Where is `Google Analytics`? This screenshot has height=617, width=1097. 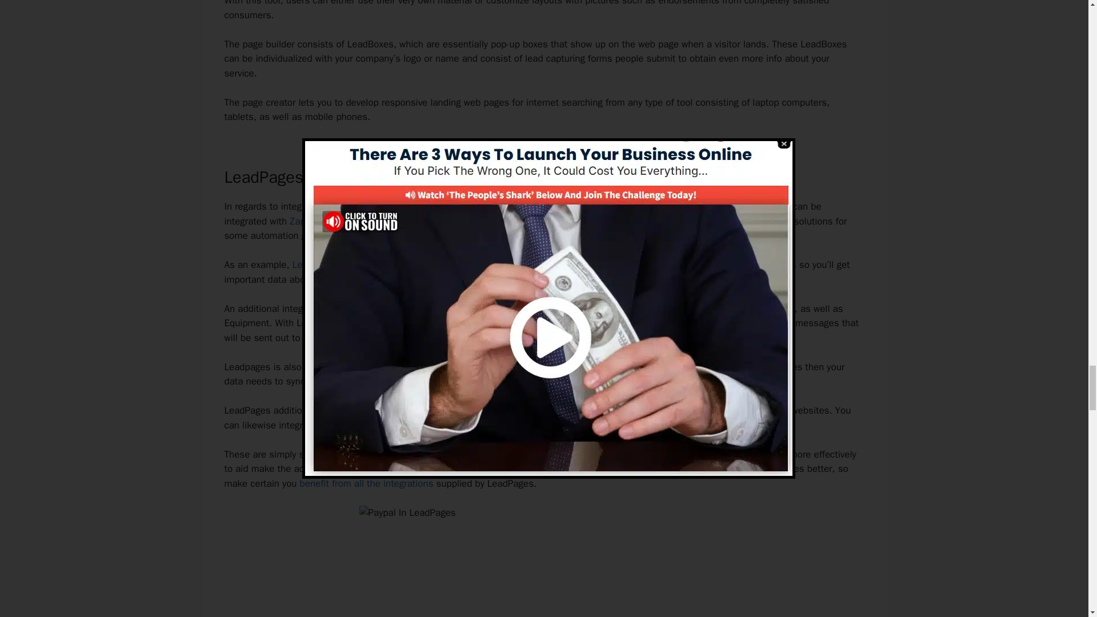 Google Analytics is located at coordinates (761, 265).